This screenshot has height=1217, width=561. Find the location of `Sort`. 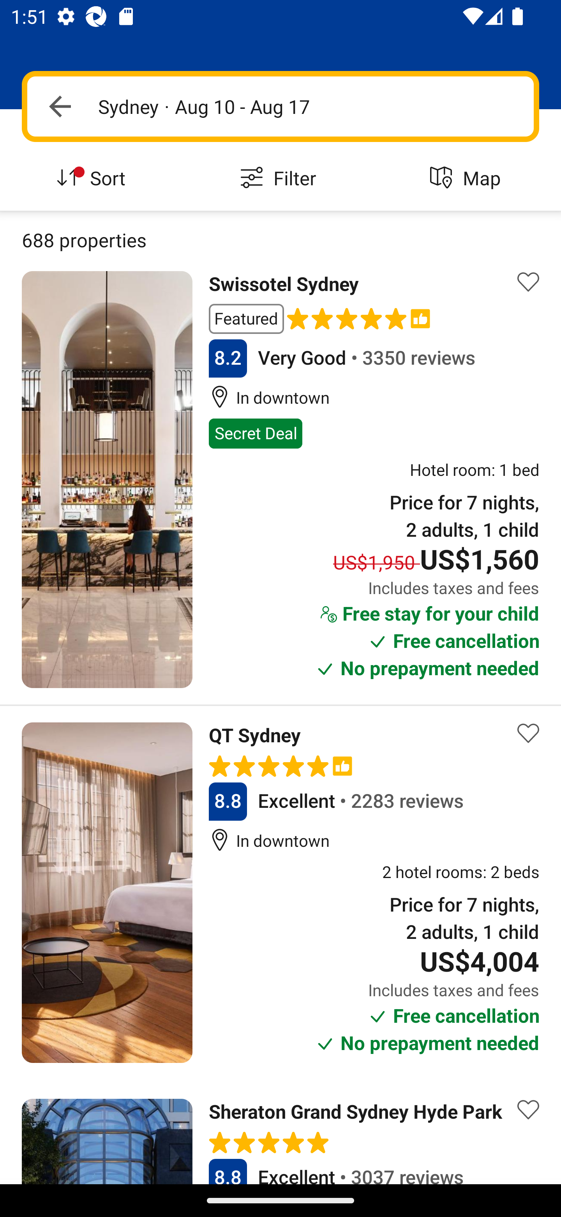

Sort is located at coordinates (93, 179).